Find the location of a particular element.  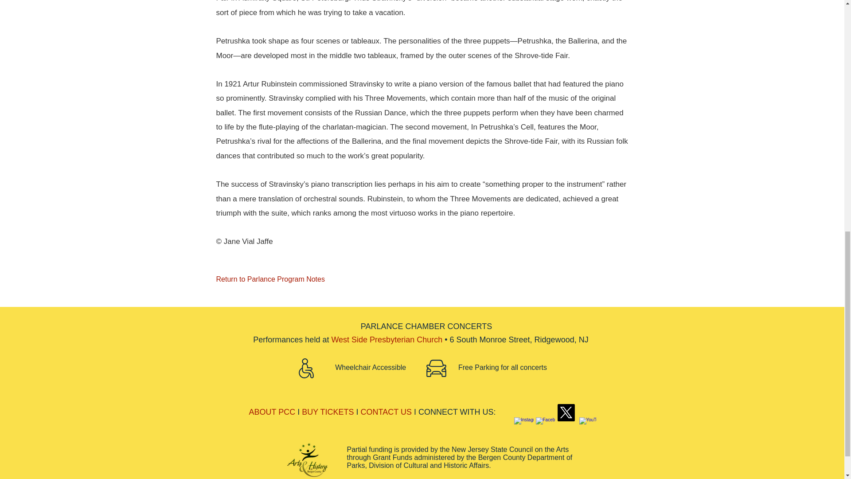

West Side Presbyterian Church is located at coordinates (386, 340).